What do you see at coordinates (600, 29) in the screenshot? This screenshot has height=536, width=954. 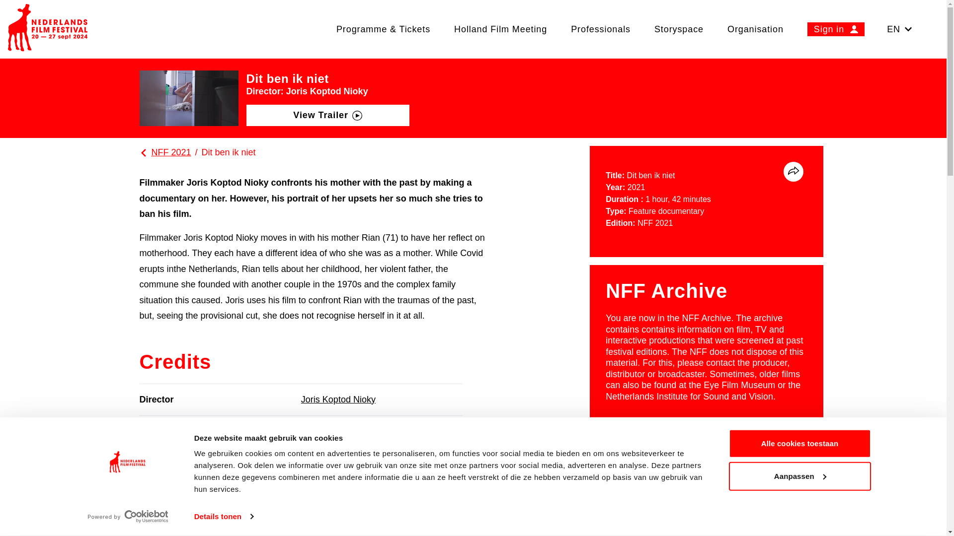 I see `Professionals` at bounding box center [600, 29].